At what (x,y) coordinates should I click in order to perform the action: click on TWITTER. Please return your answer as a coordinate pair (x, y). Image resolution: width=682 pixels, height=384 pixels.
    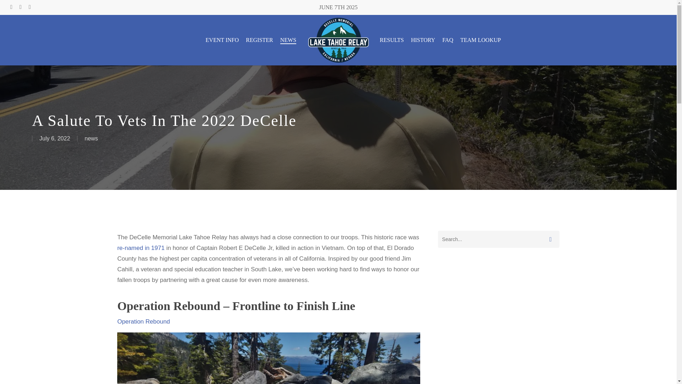
    Looking at the image, I should click on (11, 7).